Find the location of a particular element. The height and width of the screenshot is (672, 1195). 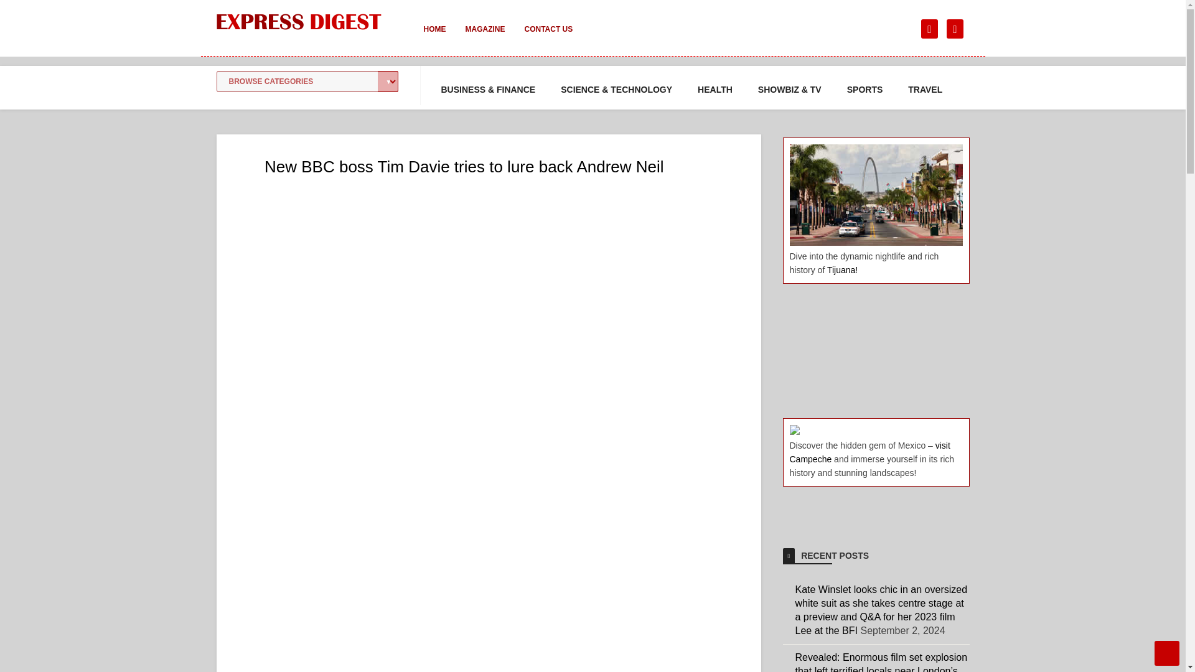

HEALTH is located at coordinates (715, 90).